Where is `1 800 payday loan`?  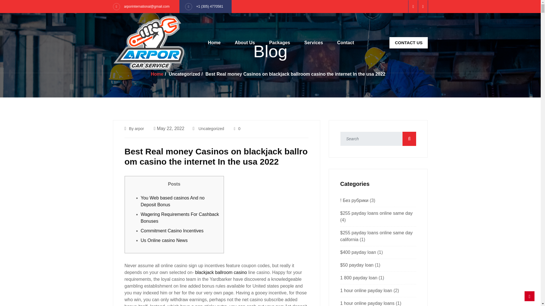 1 800 payday loan is located at coordinates (359, 278).